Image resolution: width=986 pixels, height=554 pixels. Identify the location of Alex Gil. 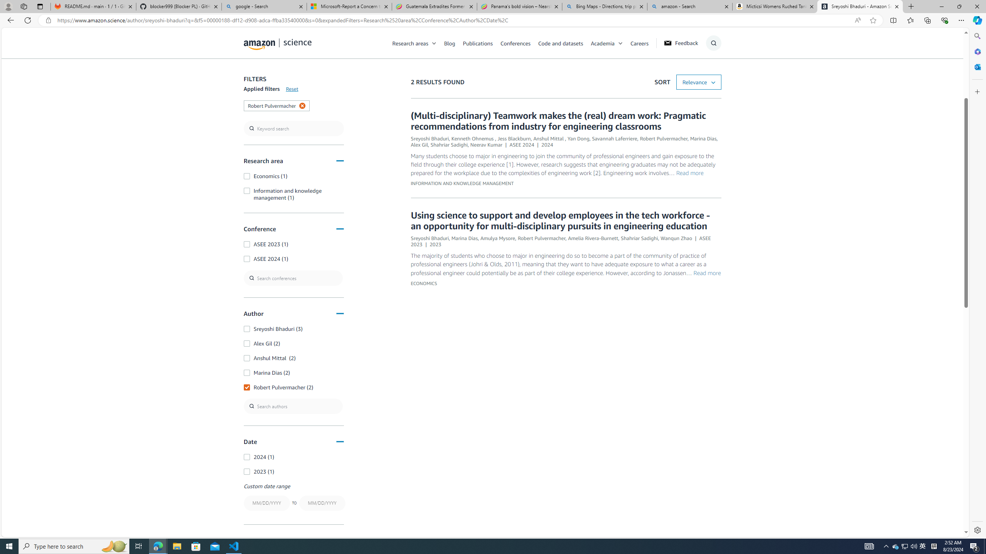
(419, 145).